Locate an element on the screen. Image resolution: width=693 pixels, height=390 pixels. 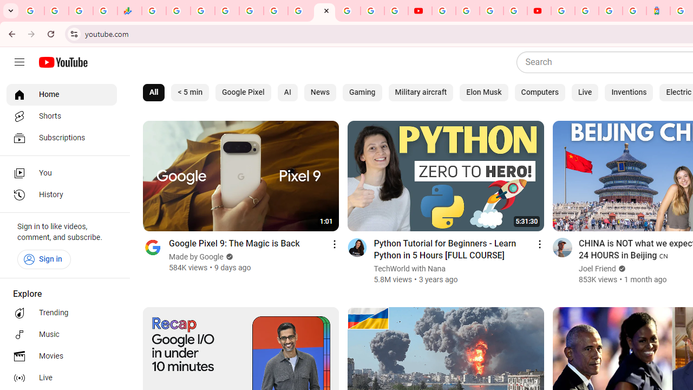
YouTube is located at coordinates (420, 11).